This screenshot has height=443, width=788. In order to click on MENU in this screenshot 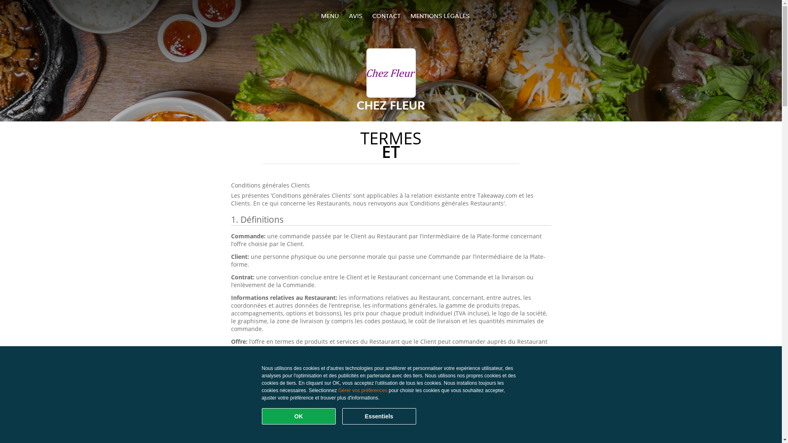, I will do `click(330, 16)`.